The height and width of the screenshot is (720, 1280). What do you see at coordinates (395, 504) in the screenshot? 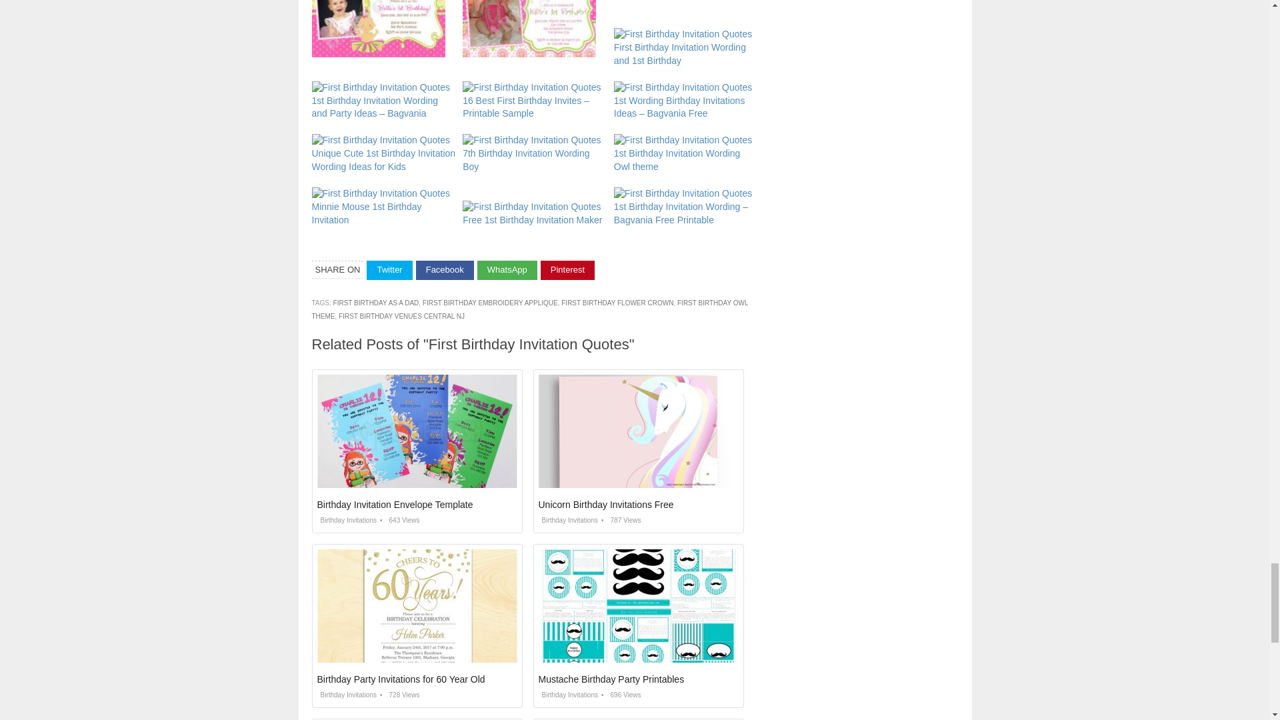
I see `Birthday Invitation Envelope Template` at bounding box center [395, 504].